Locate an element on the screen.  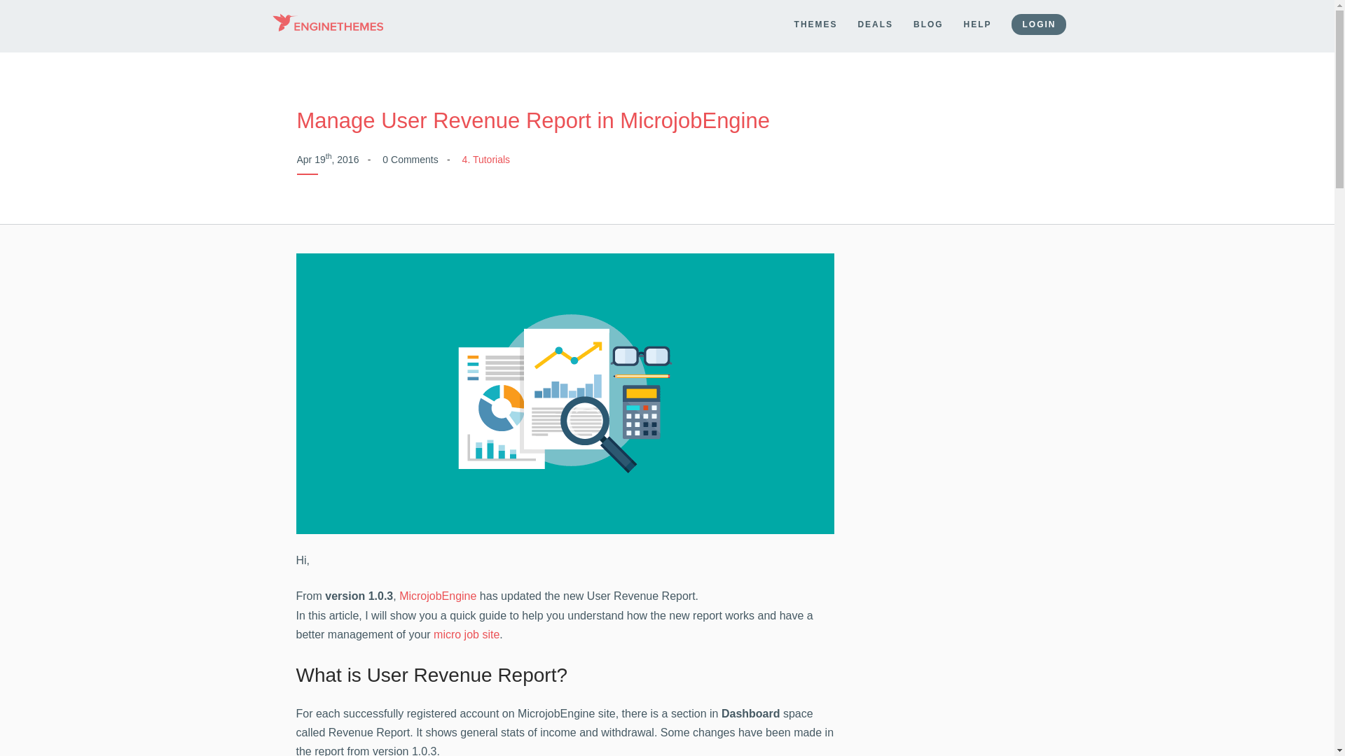
LOGIN is located at coordinates (1038, 24).